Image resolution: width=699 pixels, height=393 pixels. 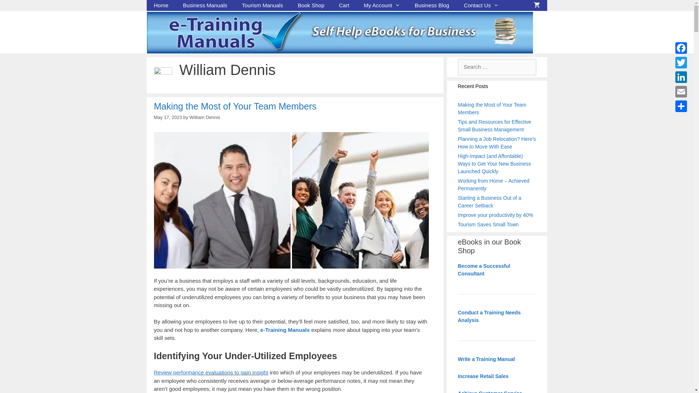 I want to click on Business Blog, so click(x=432, y=5).